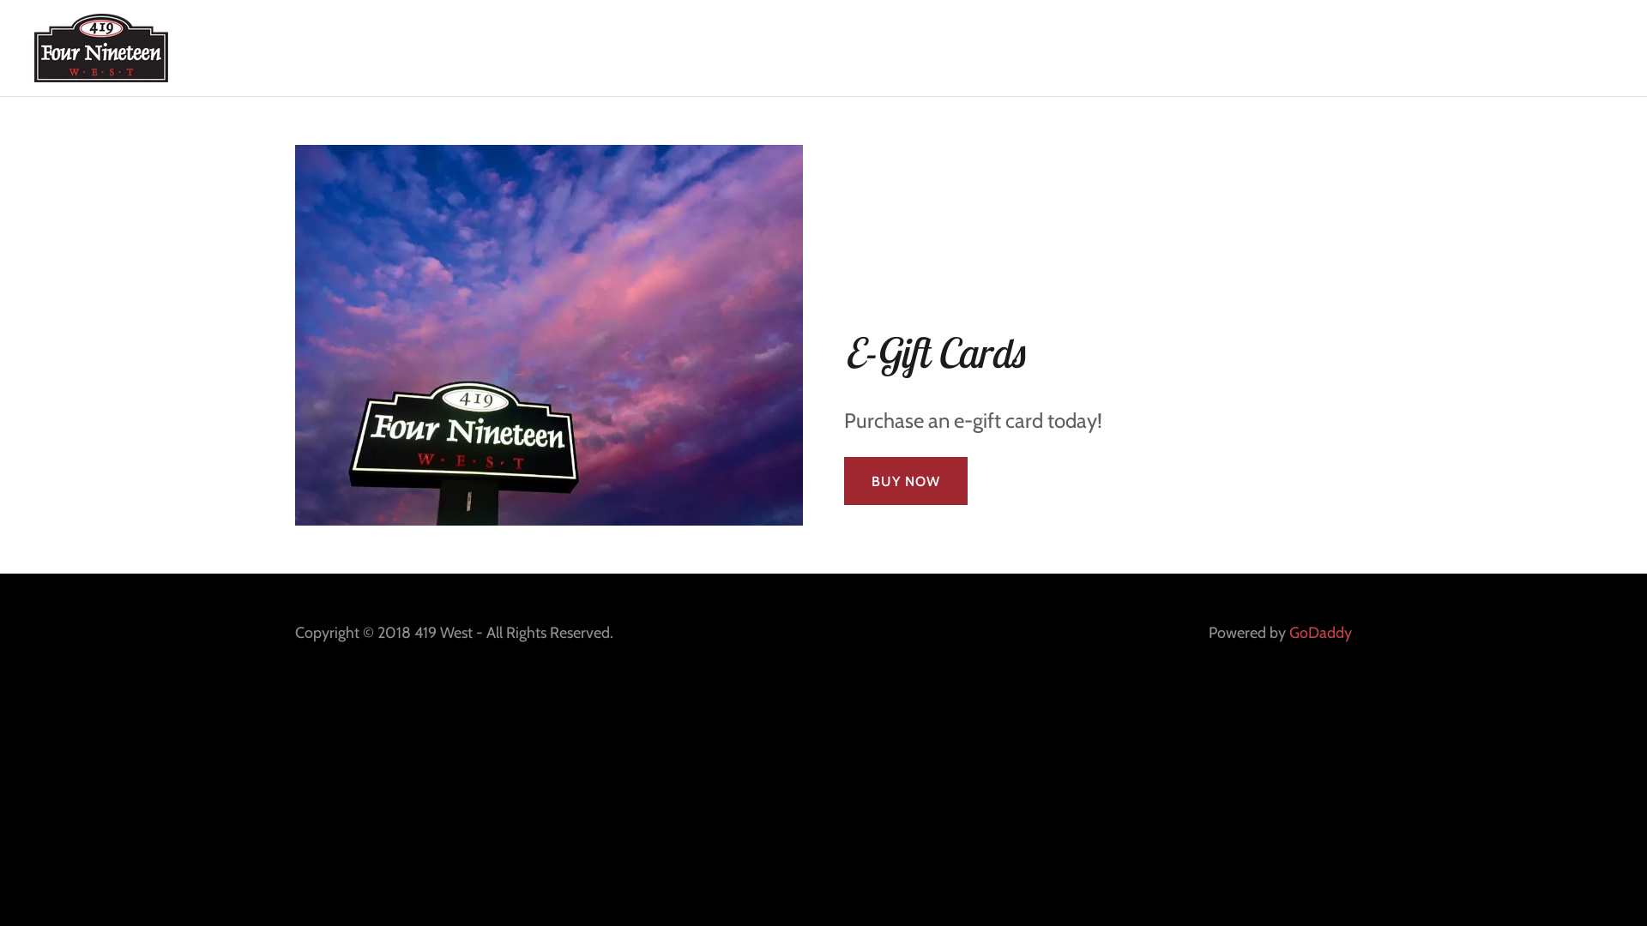 The width and height of the screenshot is (1647, 926). What do you see at coordinates (1321, 633) in the screenshot?
I see `GoDaddy` at bounding box center [1321, 633].